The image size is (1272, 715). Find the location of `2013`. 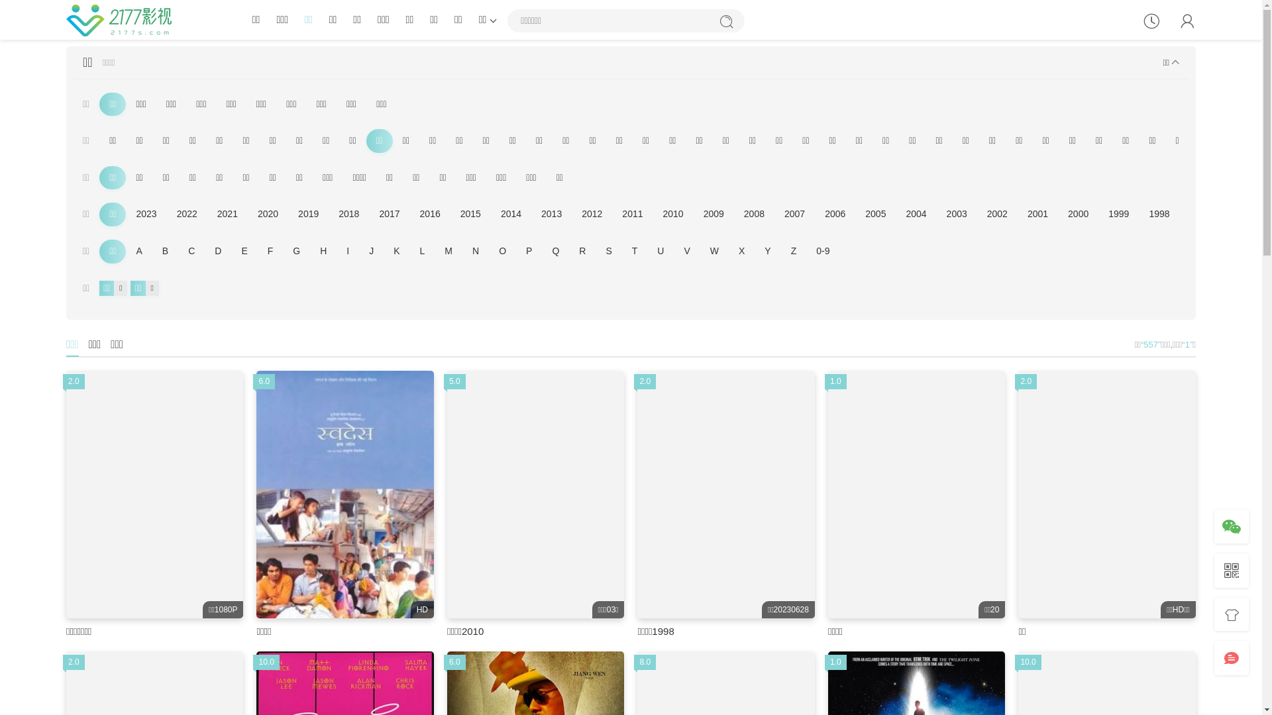

2013 is located at coordinates (551, 215).